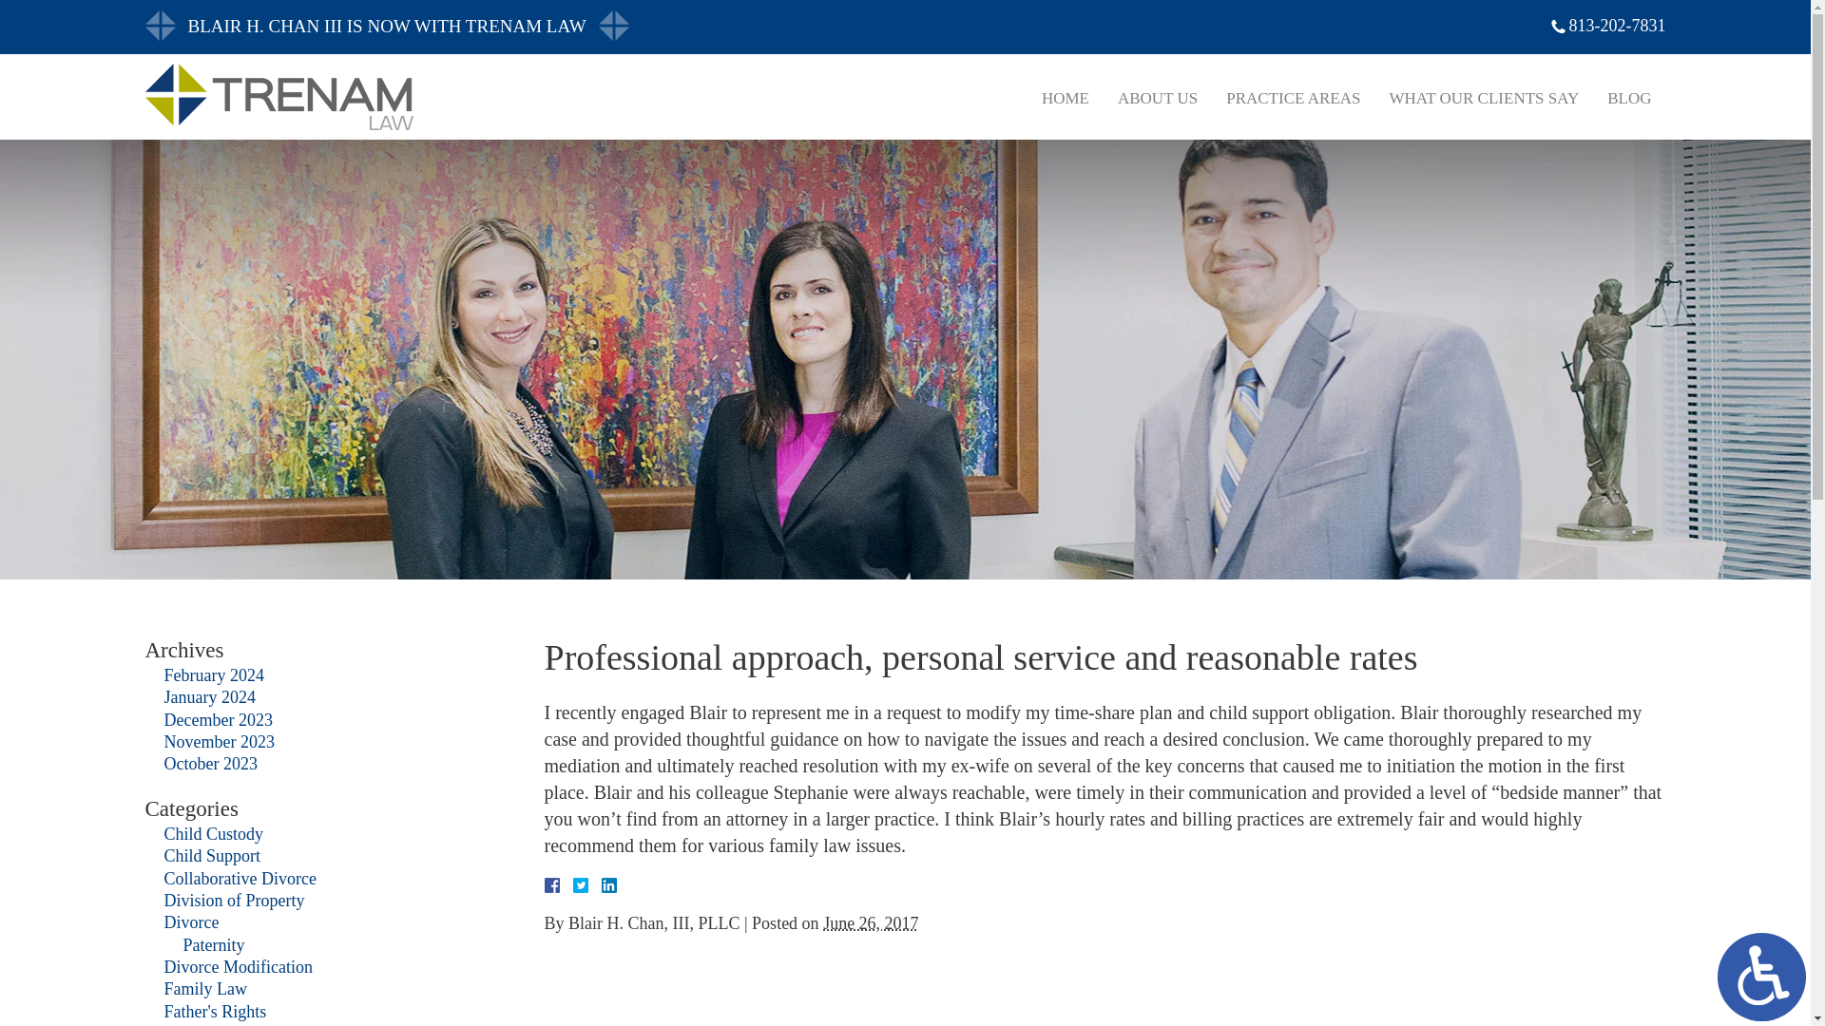  Describe the element at coordinates (1293, 98) in the screenshot. I see `PRACTICE AREAS` at that location.